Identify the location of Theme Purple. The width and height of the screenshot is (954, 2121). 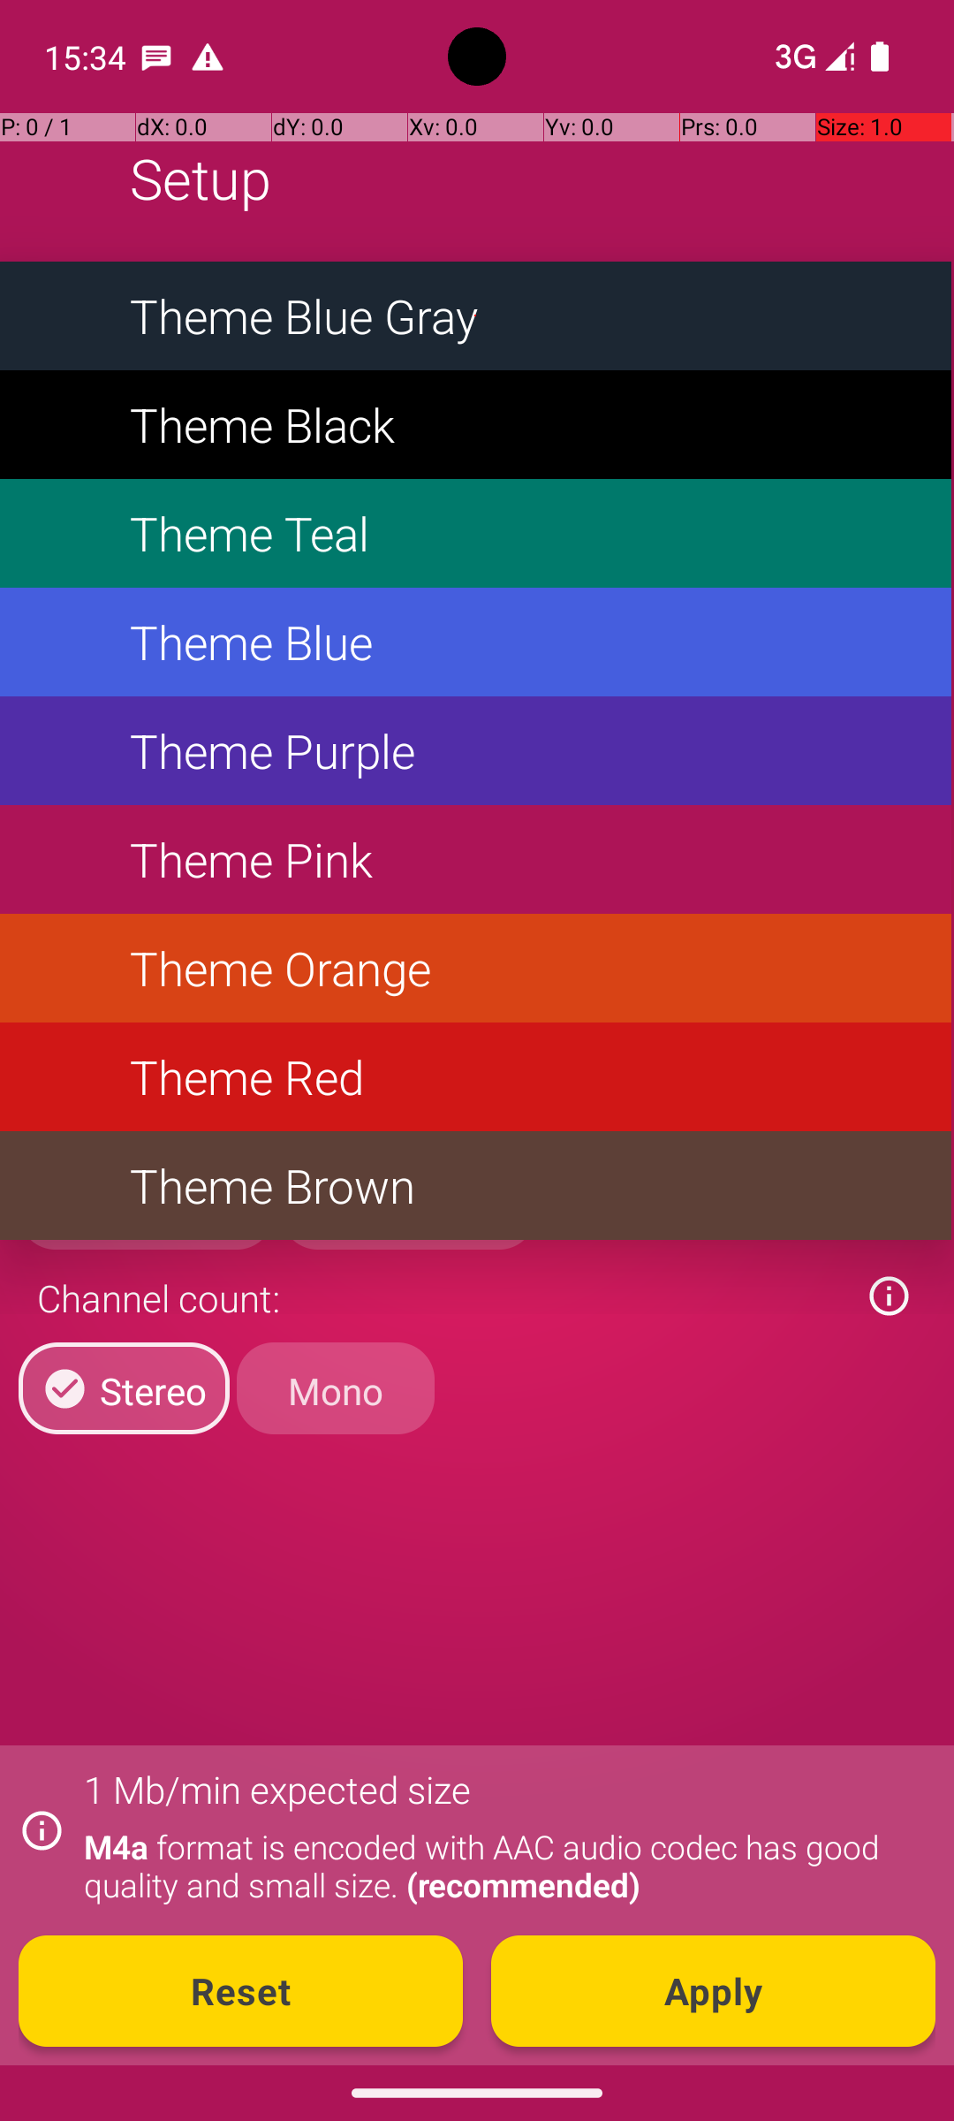
(475, 751).